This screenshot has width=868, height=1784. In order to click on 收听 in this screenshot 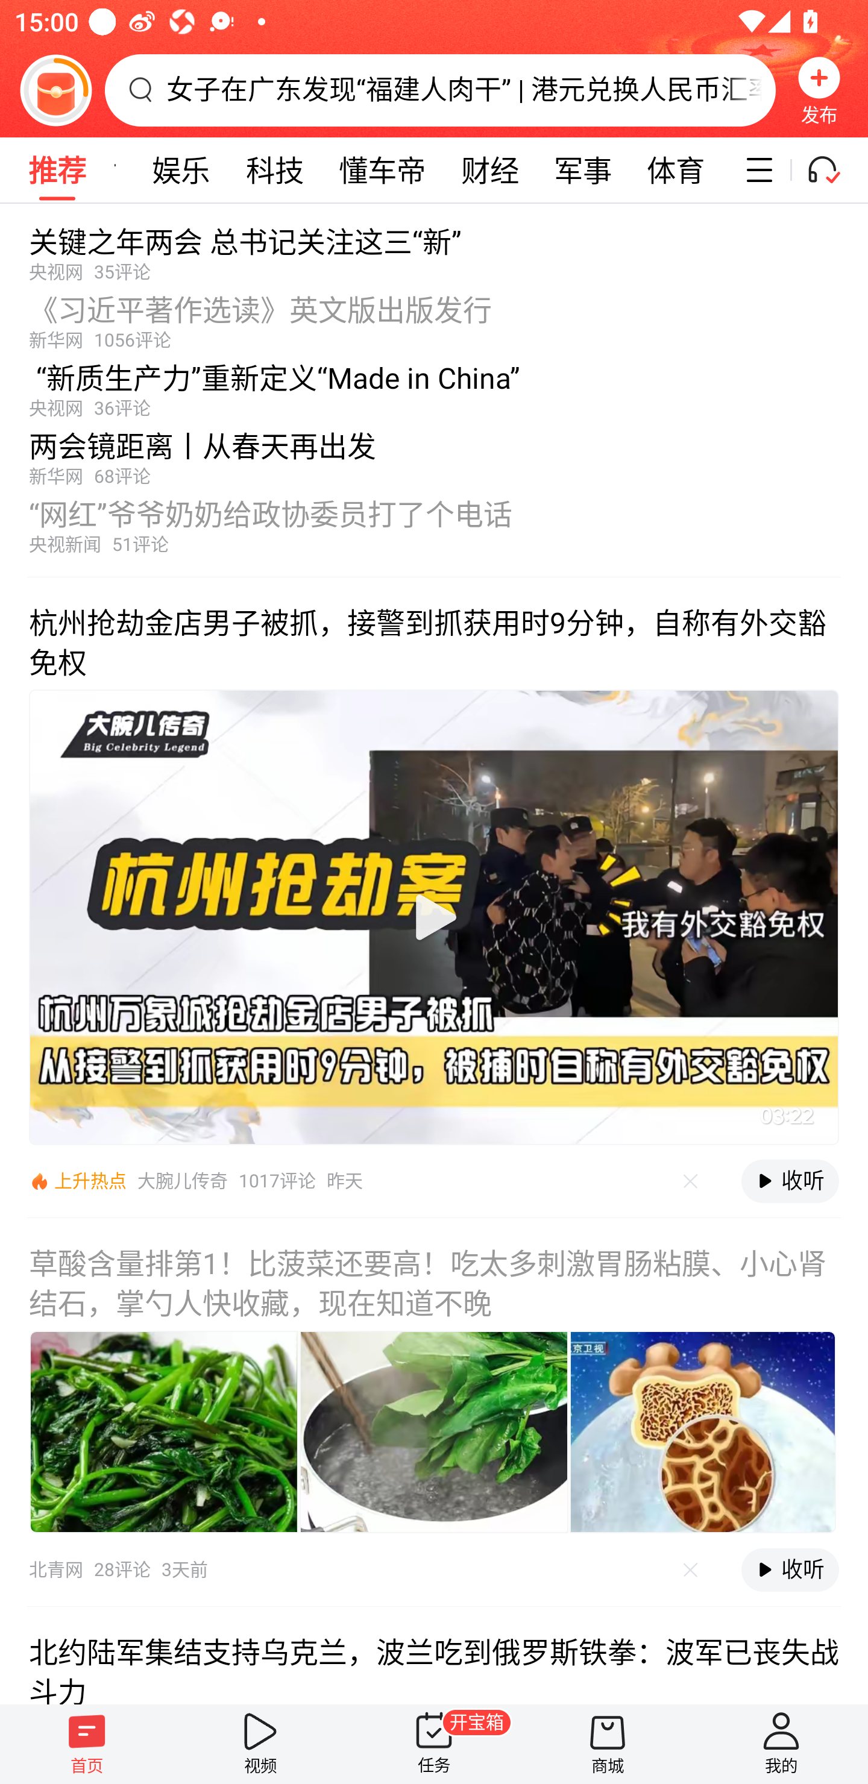, I will do `click(790, 1569)`.